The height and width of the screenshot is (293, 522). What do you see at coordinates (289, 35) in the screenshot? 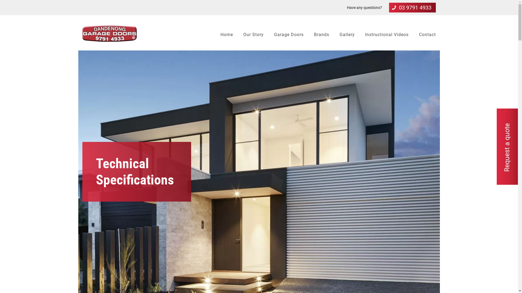
I see `Garage Doors` at bounding box center [289, 35].